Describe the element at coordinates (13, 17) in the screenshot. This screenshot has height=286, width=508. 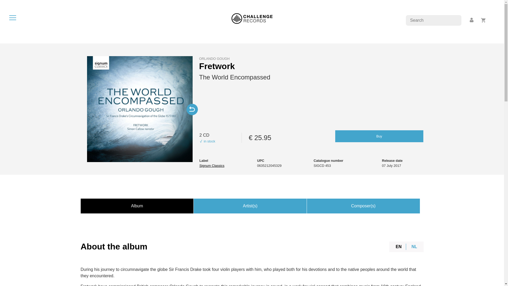
I see `open the menu` at that location.